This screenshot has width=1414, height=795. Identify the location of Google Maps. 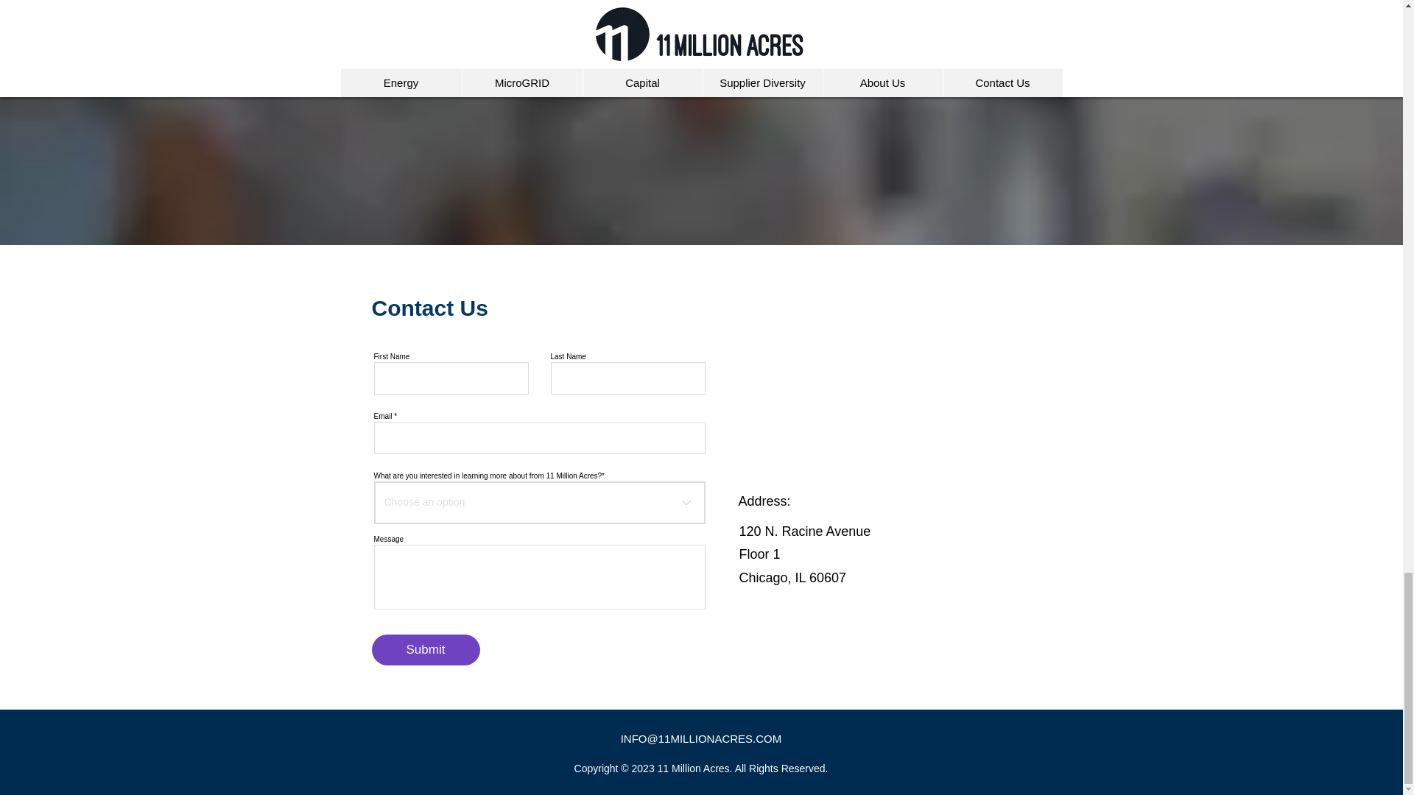
(898, 367).